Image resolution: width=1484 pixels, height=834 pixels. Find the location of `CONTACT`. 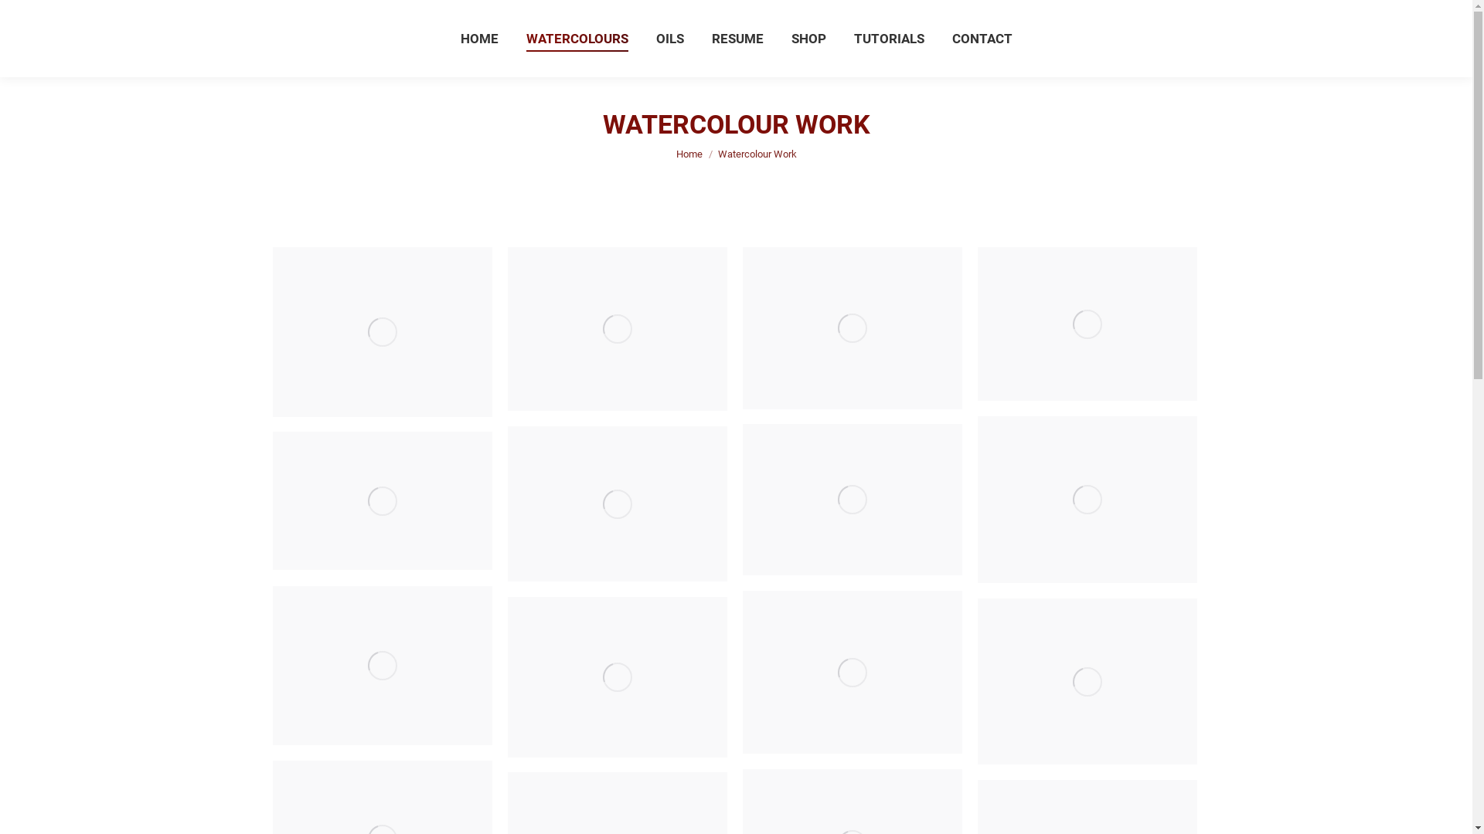

CONTACT is located at coordinates (982, 39).